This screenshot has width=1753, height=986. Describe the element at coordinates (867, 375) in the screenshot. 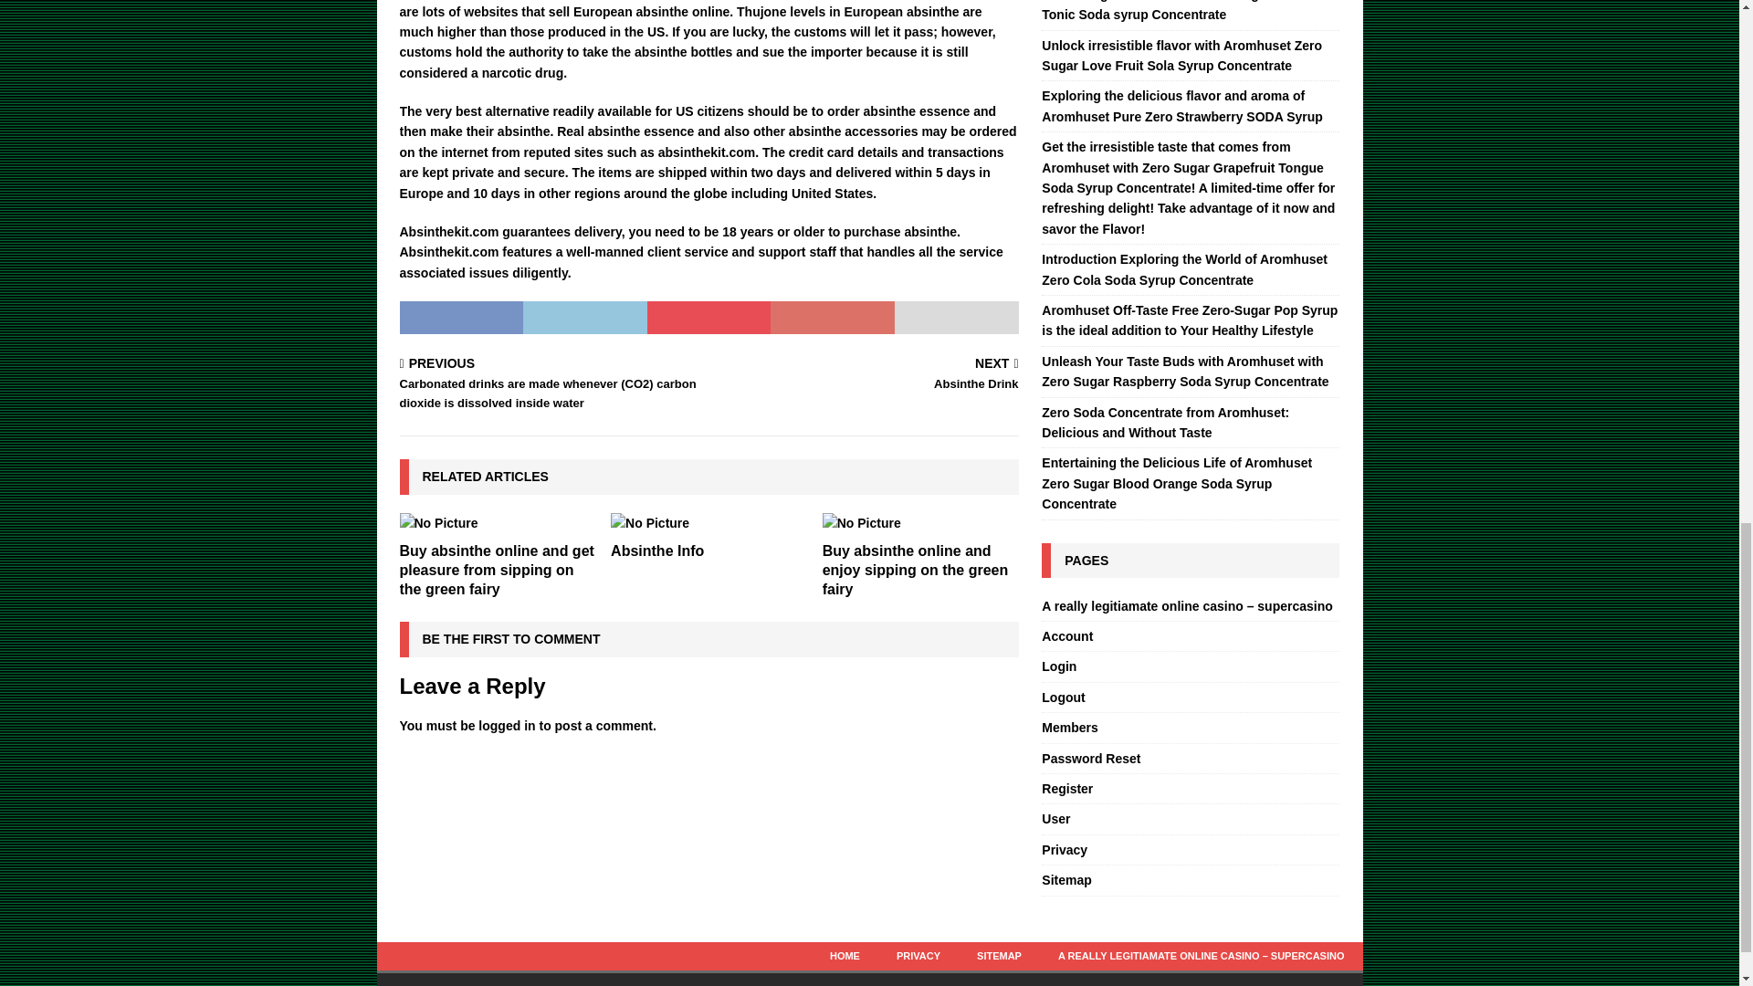

I see `Buy absinthe online and enjoy sipping on the green fairy` at that location.